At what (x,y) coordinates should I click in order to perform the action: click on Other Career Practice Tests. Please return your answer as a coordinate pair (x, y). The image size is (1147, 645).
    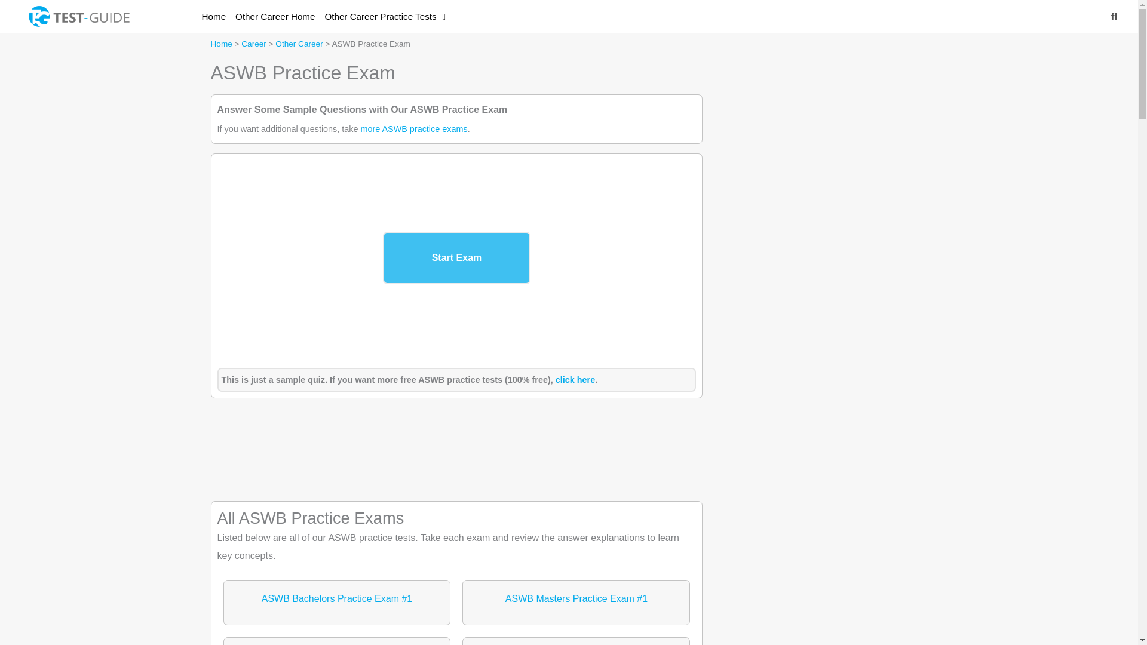
    Looking at the image, I should click on (385, 16).